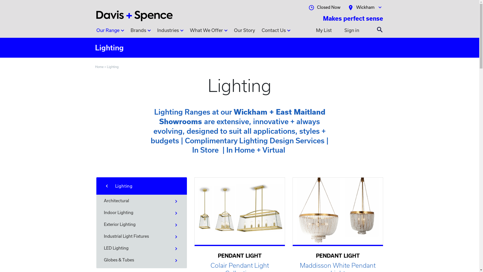 The image size is (483, 272). What do you see at coordinates (141, 201) in the screenshot?
I see `Architectural` at bounding box center [141, 201].